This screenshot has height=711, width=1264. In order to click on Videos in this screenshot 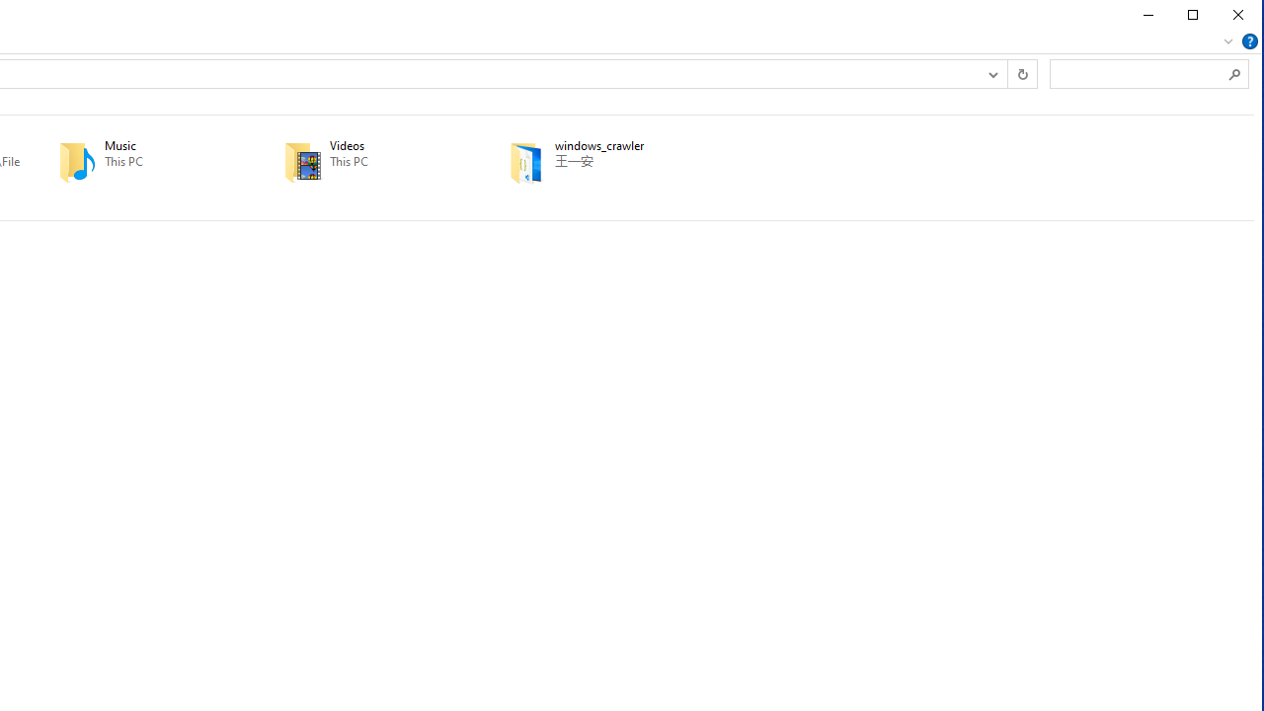, I will do `click(368, 162)`.